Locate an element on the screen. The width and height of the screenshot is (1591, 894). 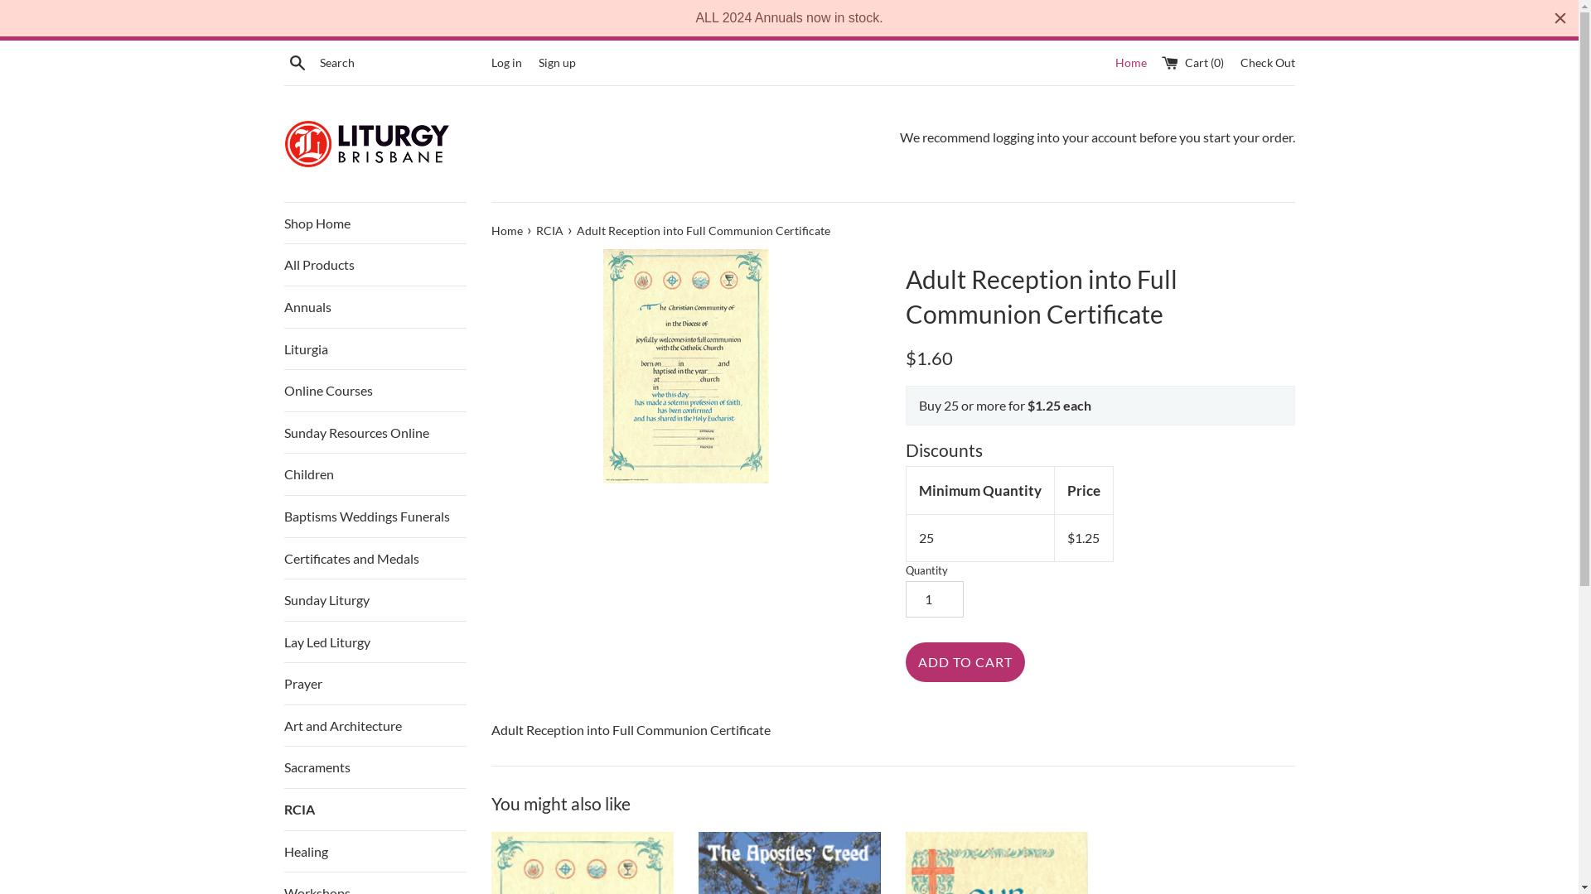
Certificates and Medals is located at coordinates (375, 559).